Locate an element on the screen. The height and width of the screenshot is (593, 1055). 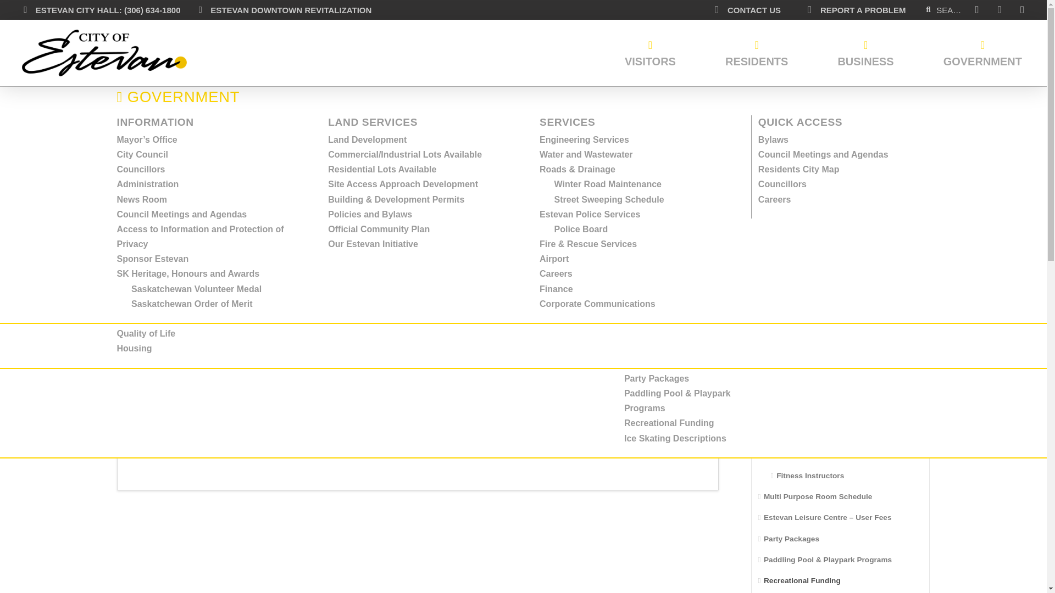
RESIDENTS is located at coordinates (756, 53).